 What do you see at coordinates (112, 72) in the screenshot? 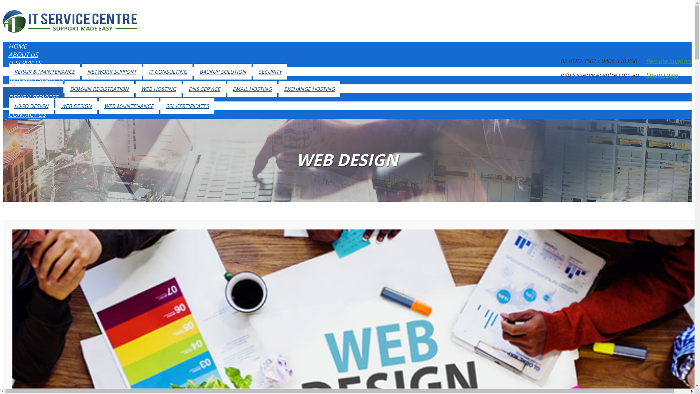
I see `NETWORK SUPPORT` at bounding box center [112, 72].